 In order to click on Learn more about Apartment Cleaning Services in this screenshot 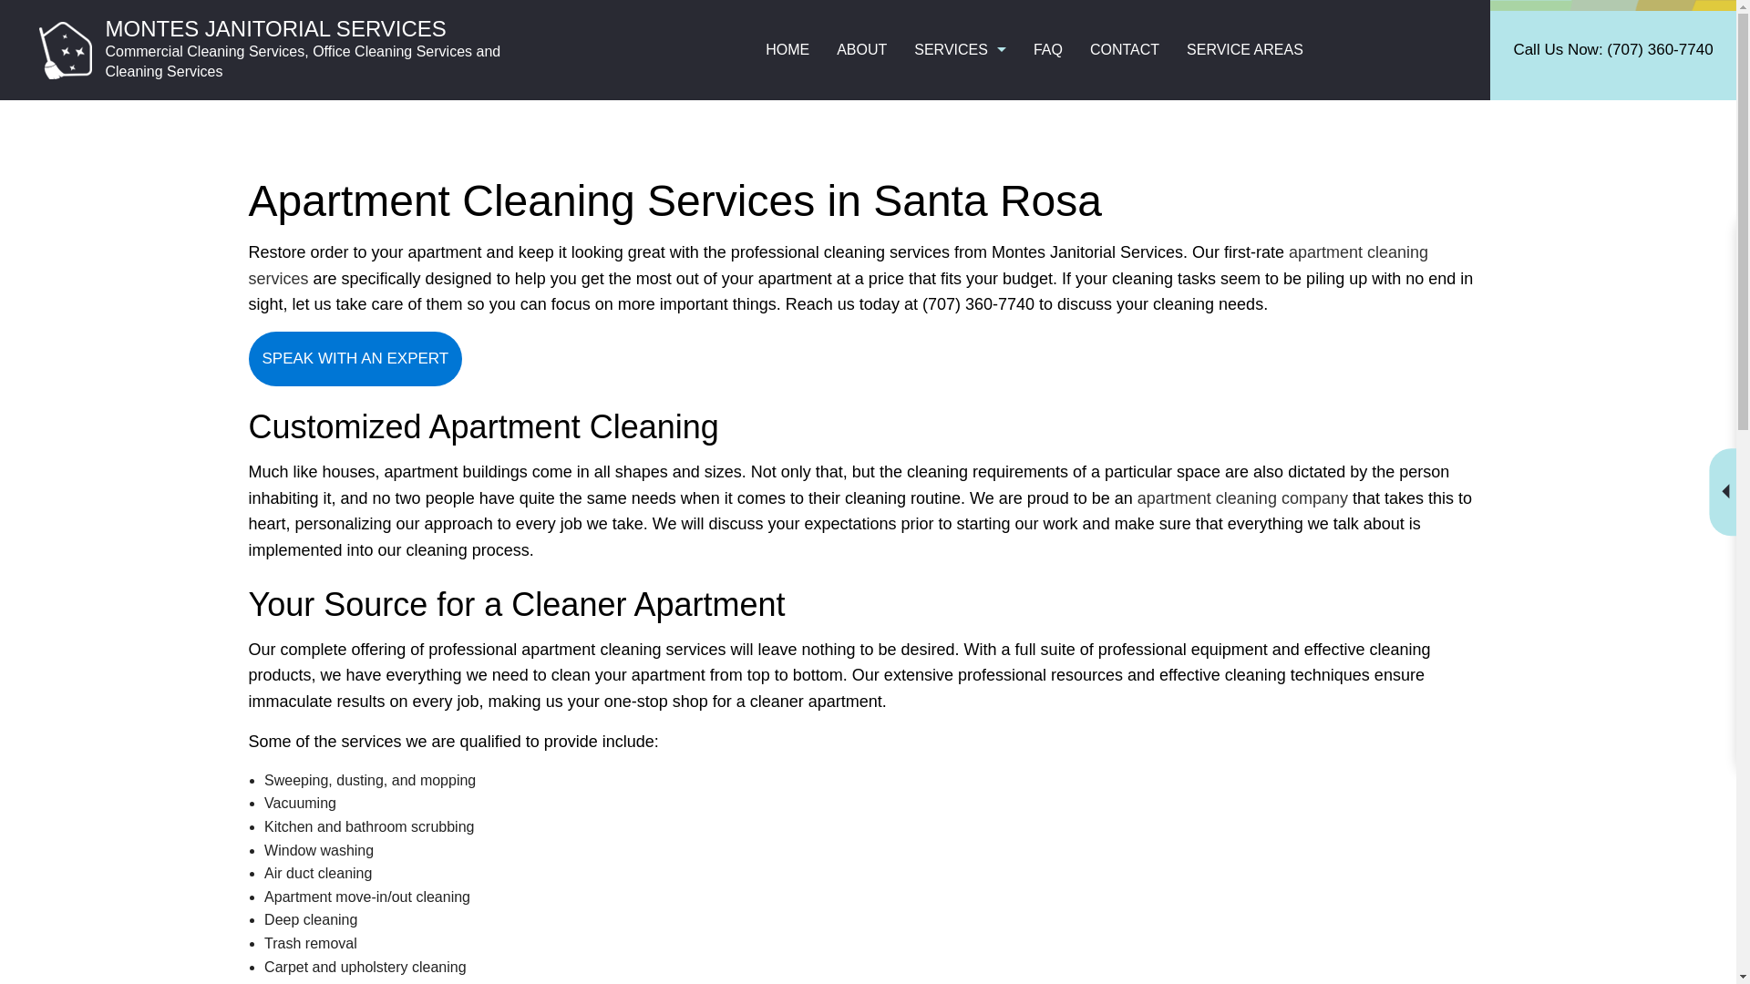, I will do `click(838, 265)`.